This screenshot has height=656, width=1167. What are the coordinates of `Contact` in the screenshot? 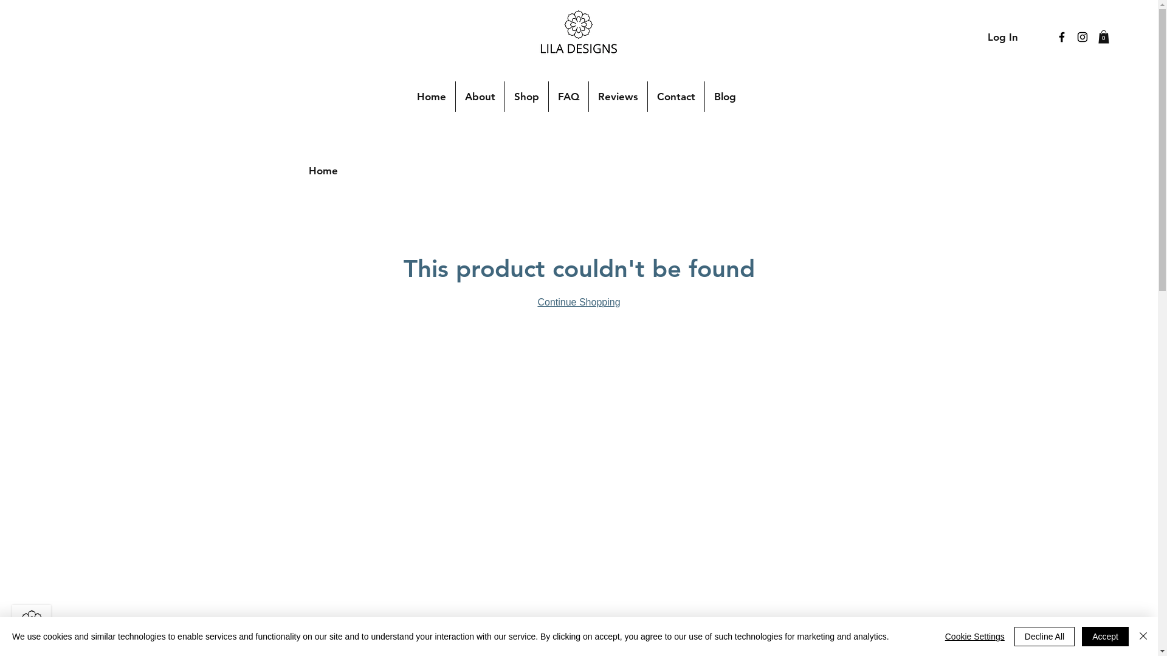 It's located at (676, 97).